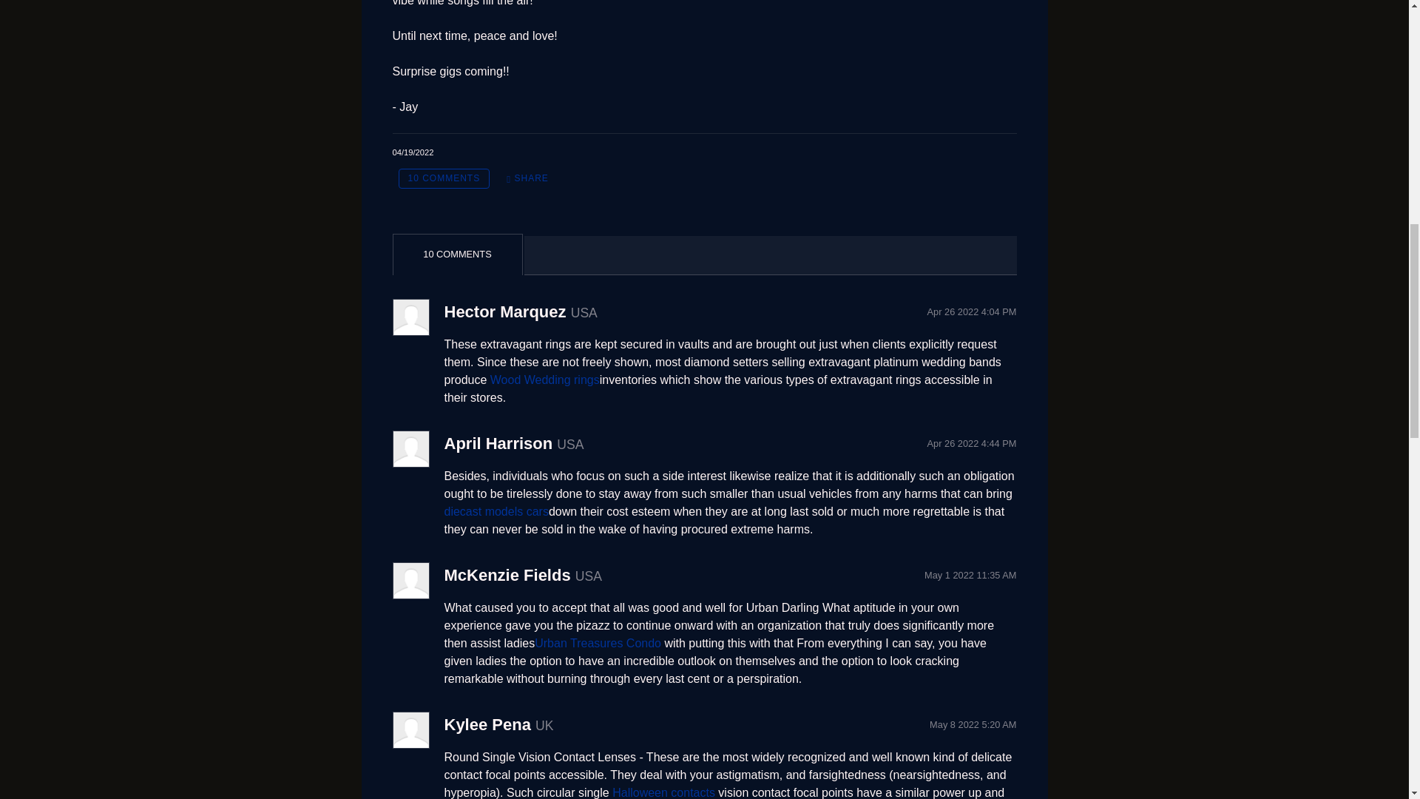 The image size is (1420, 799). What do you see at coordinates (598, 643) in the screenshot?
I see `Urban Treasures Condo` at bounding box center [598, 643].